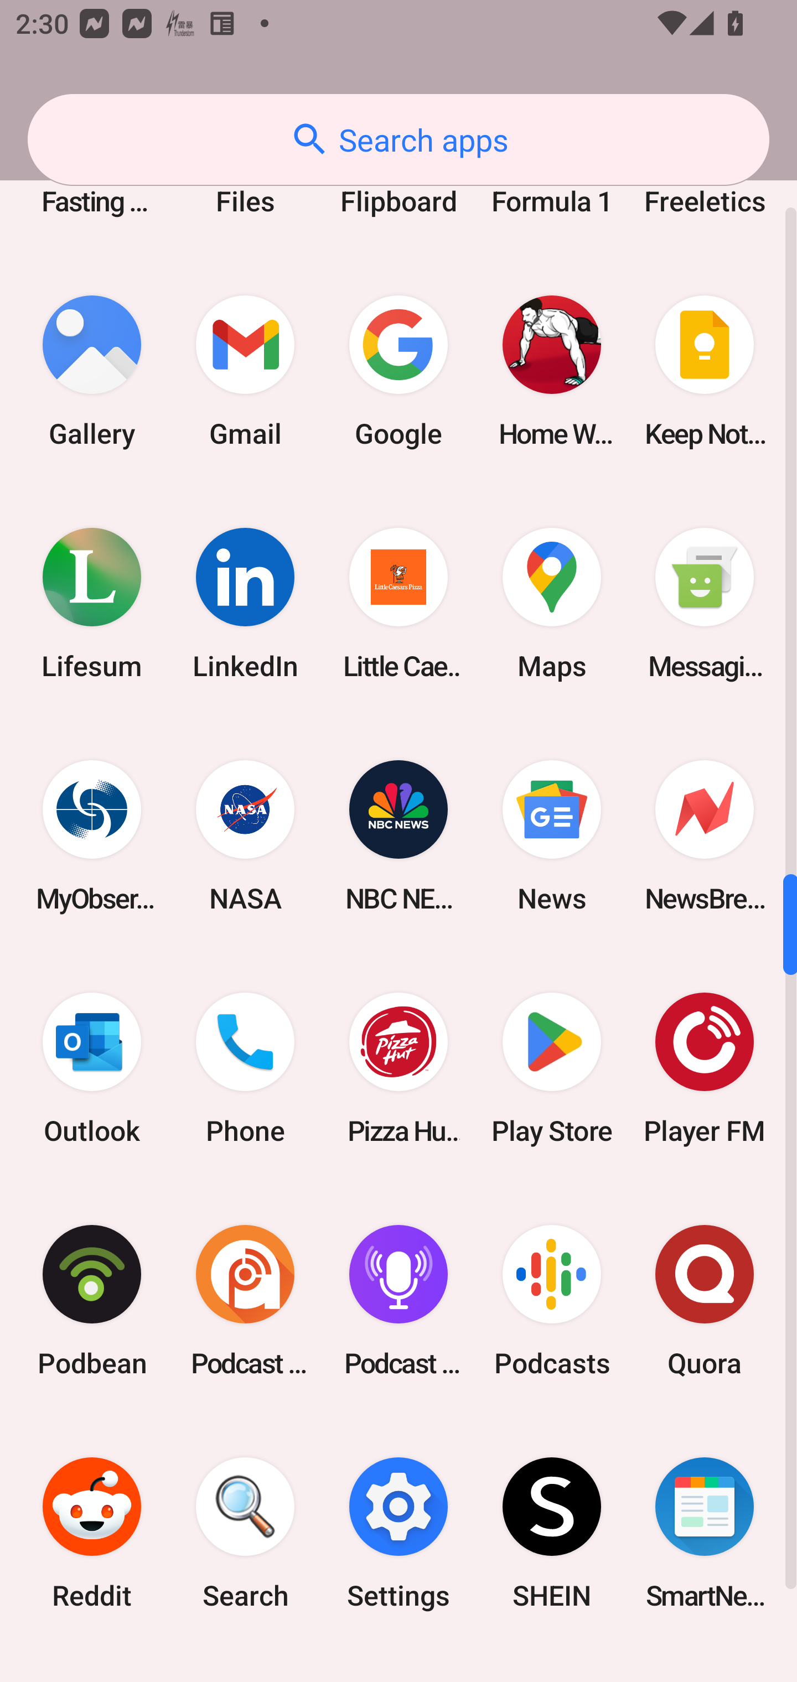 Image resolution: width=797 pixels, height=1682 pixels. I want to click on Messaging, so click(705, 604).